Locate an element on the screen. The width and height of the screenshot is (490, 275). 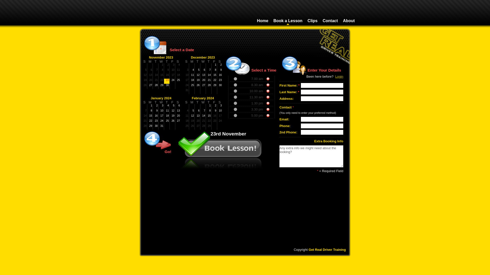
1 is located at coordinates (209, 107).